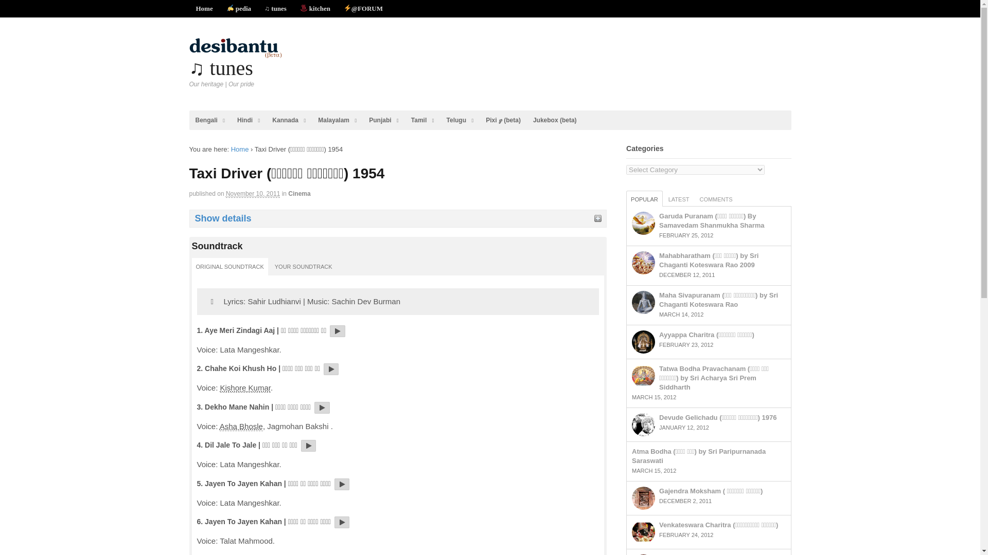  Describe the element at coordinates (289, 120) in the screenshot. I see `Kannada` at that location.